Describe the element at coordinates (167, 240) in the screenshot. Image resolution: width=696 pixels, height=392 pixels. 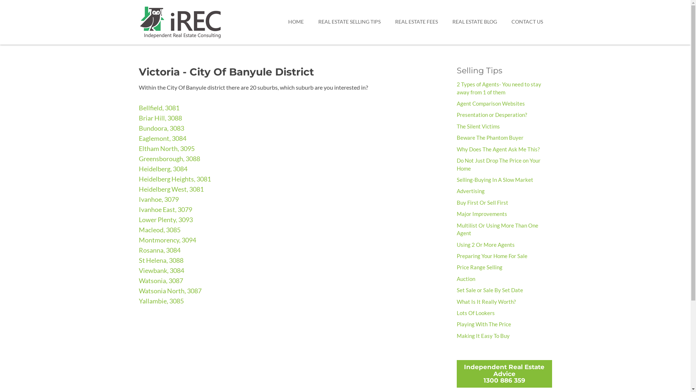
I see `Montmorency, 3094` at that location.